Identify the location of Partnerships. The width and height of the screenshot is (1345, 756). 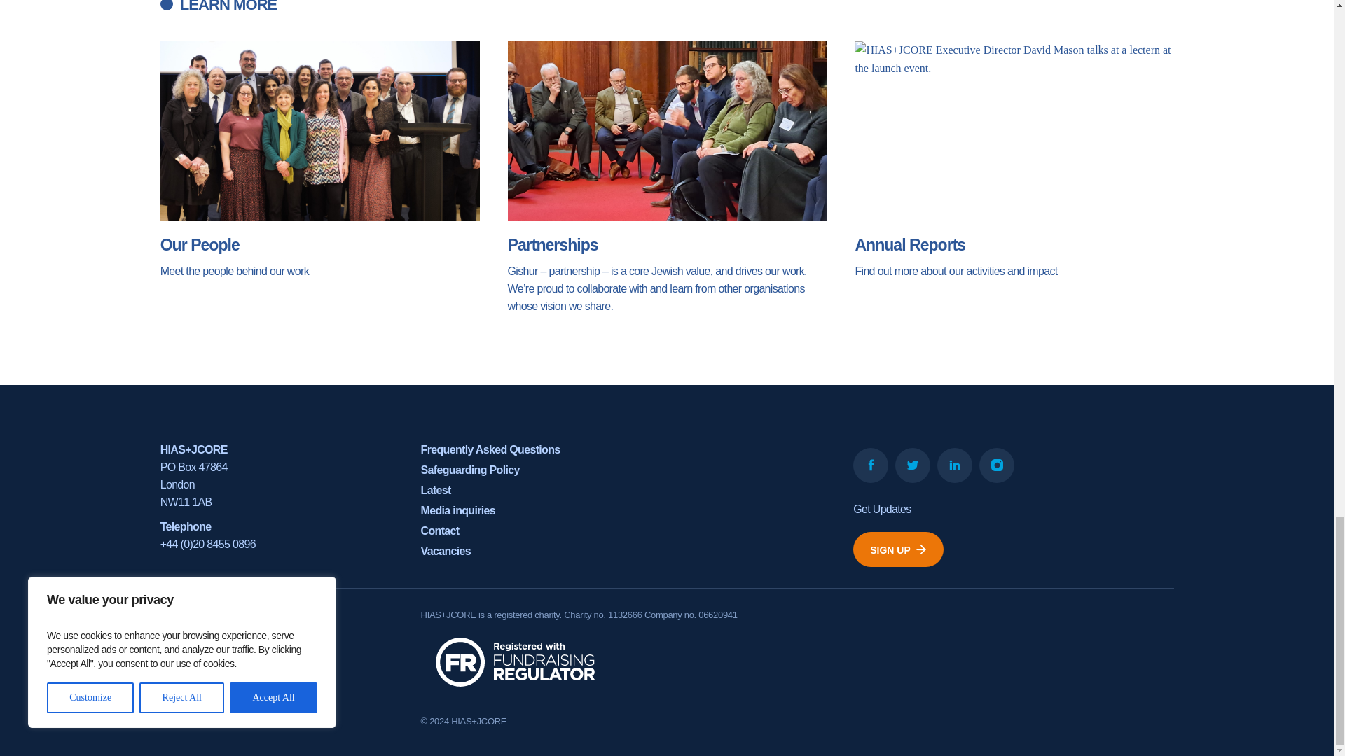
(667, 178).